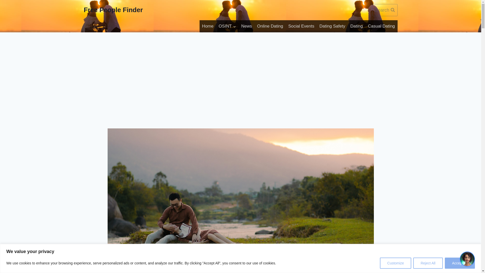 This screenshot has width=485, height=273. What do you see at coordinates (270, 26) in the screenshot?
I see `Online Dating` at bounding box center [270, 26].